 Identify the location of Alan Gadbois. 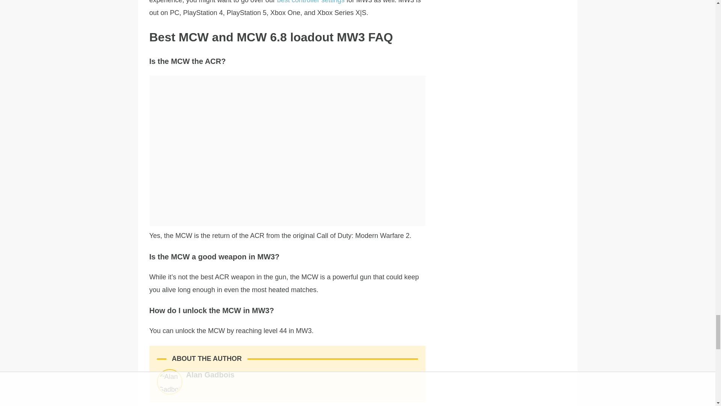
(210, 374).